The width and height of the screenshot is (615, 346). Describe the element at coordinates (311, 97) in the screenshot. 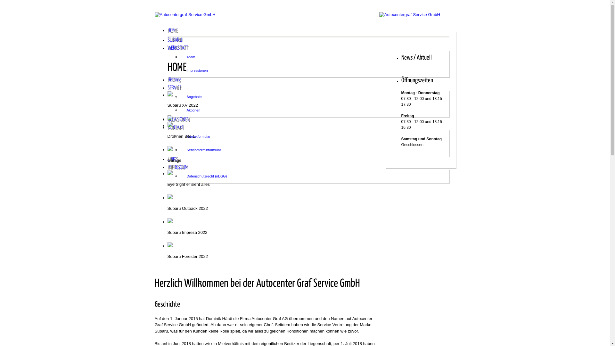

I see `Angebote` at that location.